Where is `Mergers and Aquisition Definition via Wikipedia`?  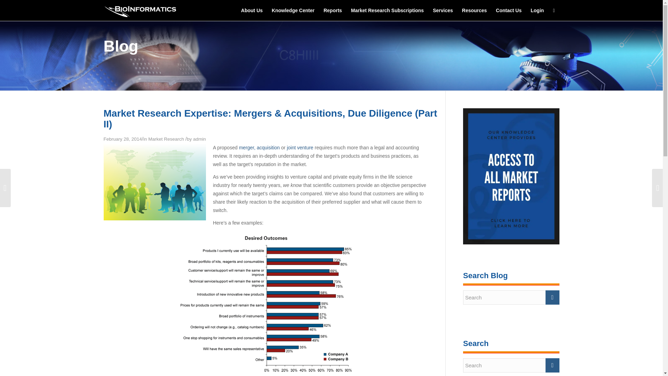 Mergers and Aquisition Definition via Wikipedia is located at coordinates (260, 148).